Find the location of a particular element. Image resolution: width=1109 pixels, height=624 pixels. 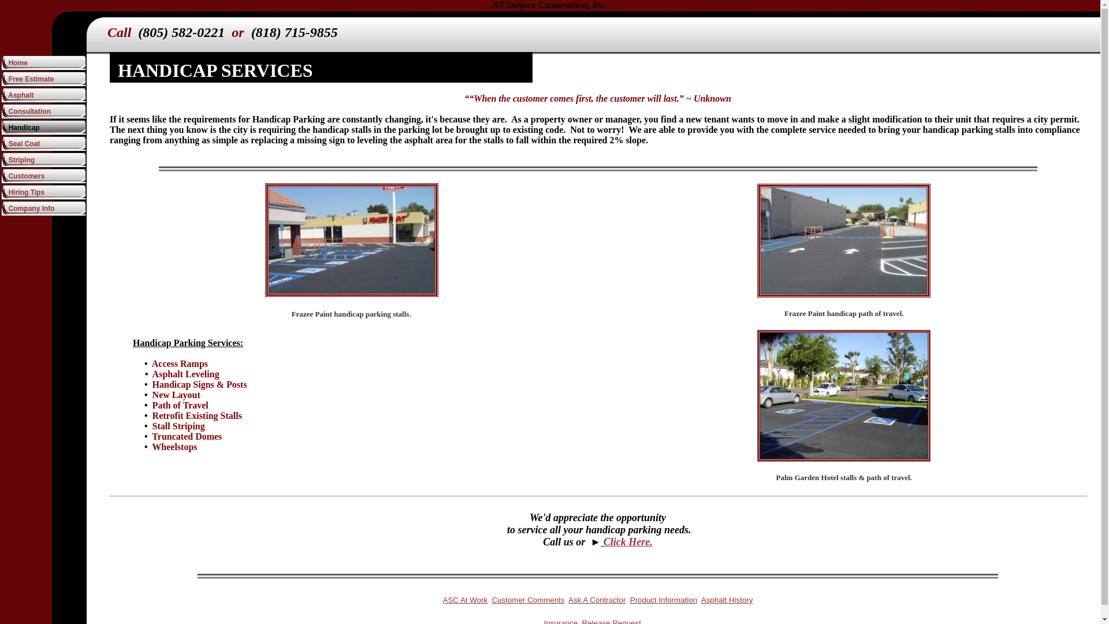

Product Information is located at coordinates (663, 600).